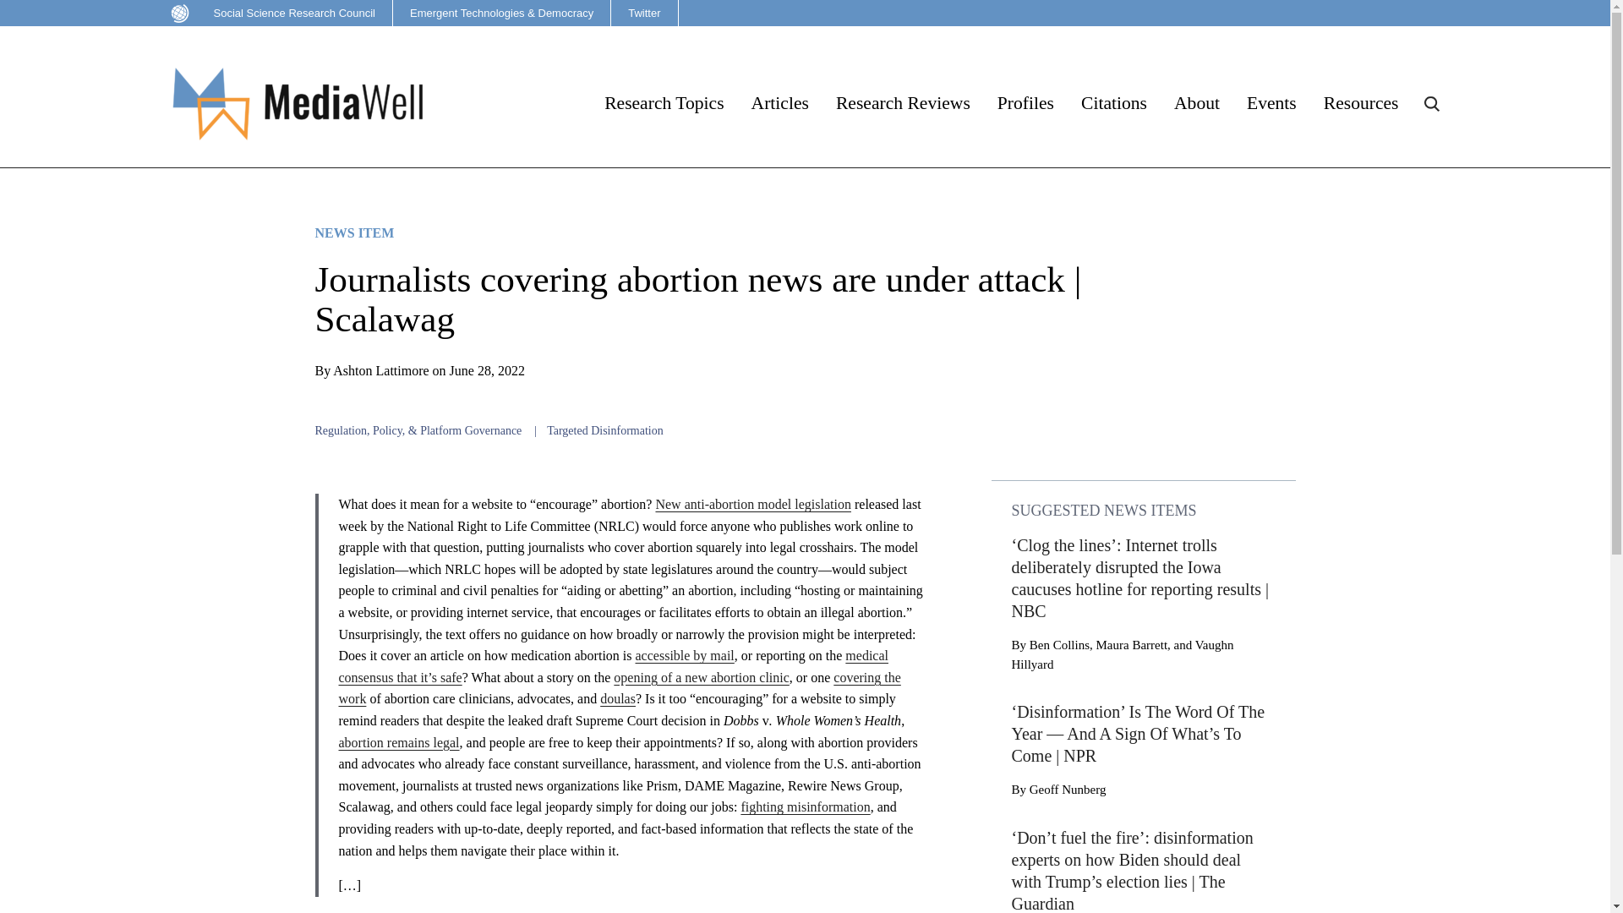 This screenshot has height=913, width=1623. Describe the element at coordinates (605, 431) in the screenshot. I see `Targeted Disinformation` at that location.